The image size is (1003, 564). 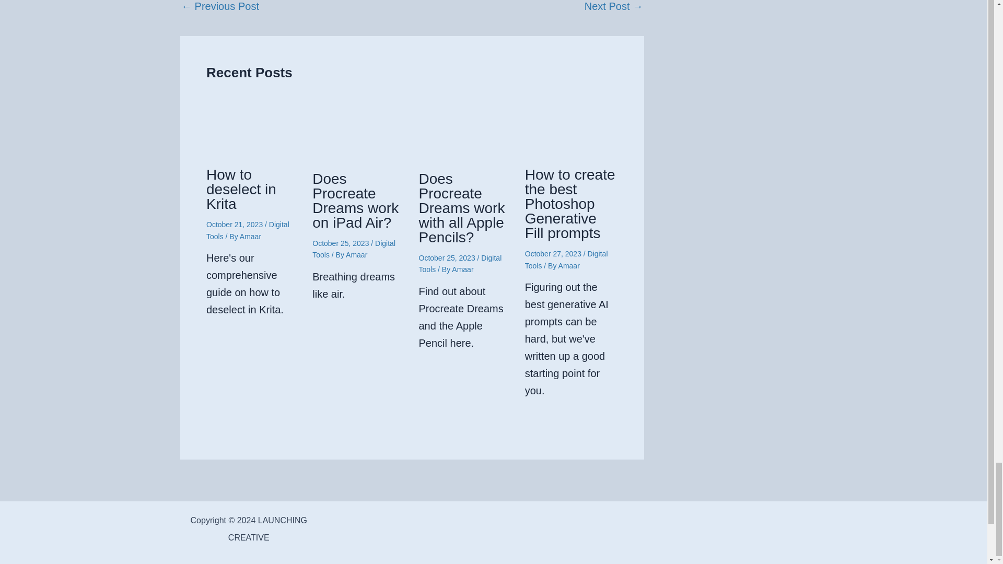 What do you see at coordinates (463, 269) in the screenshot?
I see `Amaar` at bounding box center [463, 269].